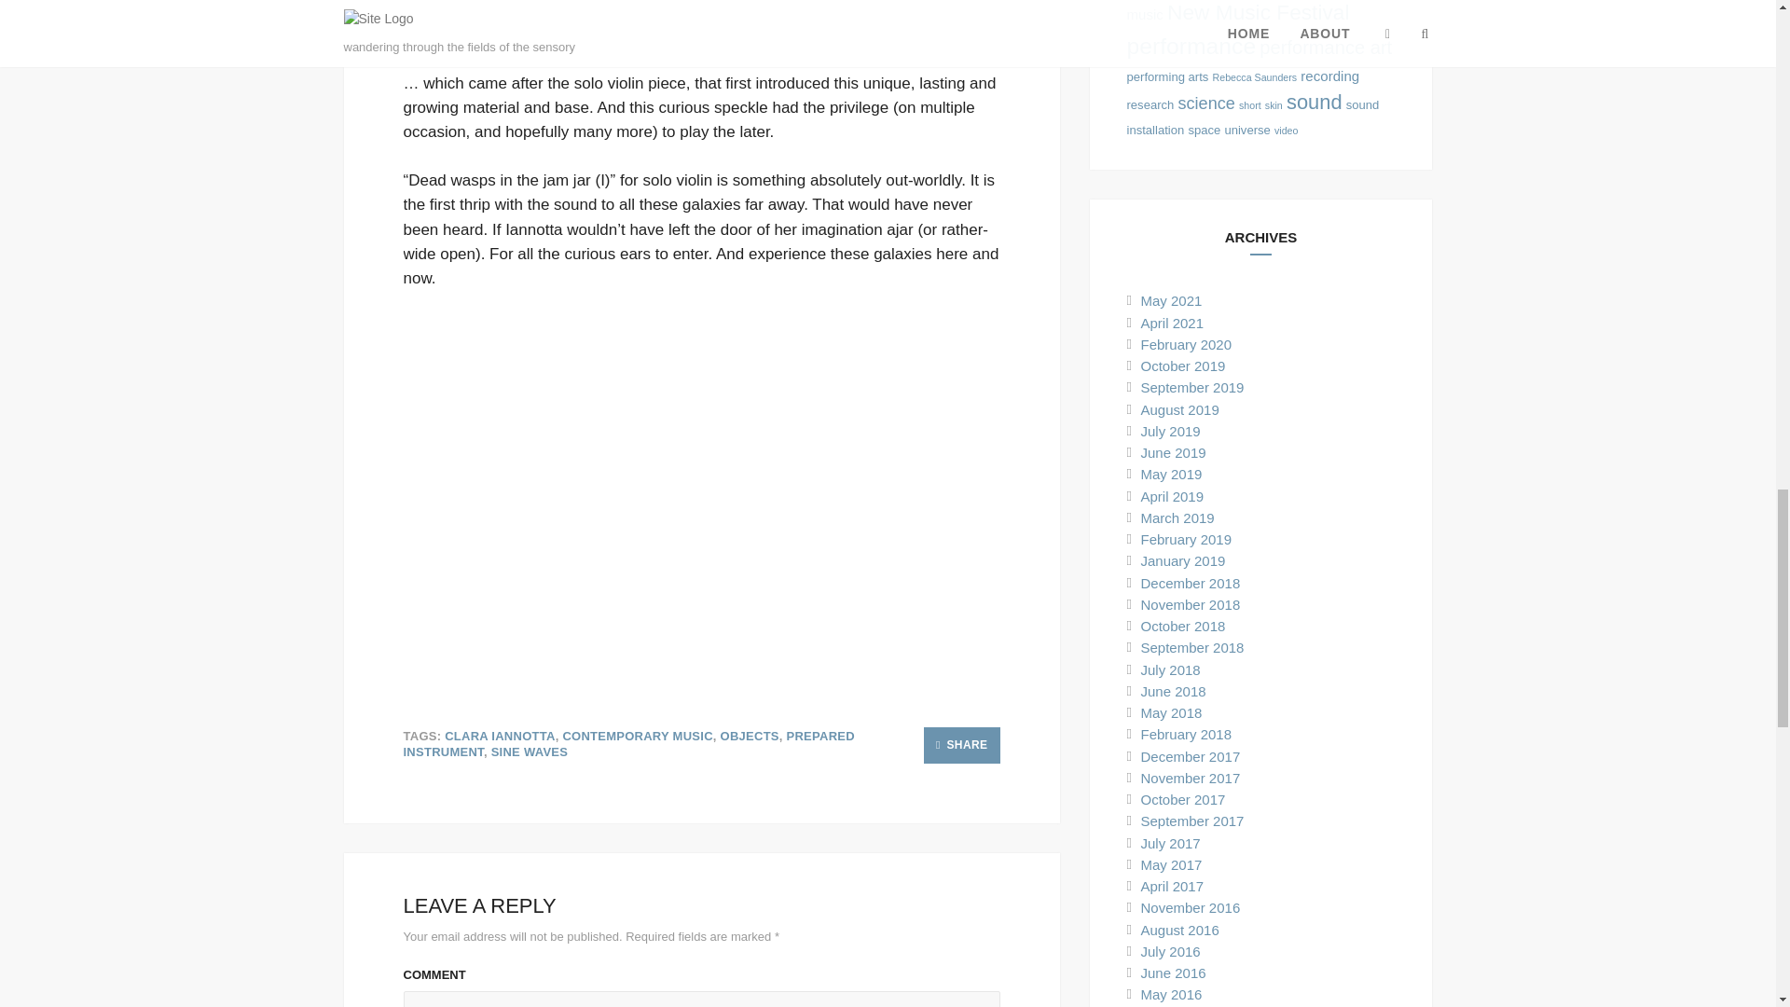 The image size is (1790, 1007). What do you see at coordinates (637, 736) in the screenshot?
I see `CONTEMPORARY MUSIC` at bounding box center [637, 736].